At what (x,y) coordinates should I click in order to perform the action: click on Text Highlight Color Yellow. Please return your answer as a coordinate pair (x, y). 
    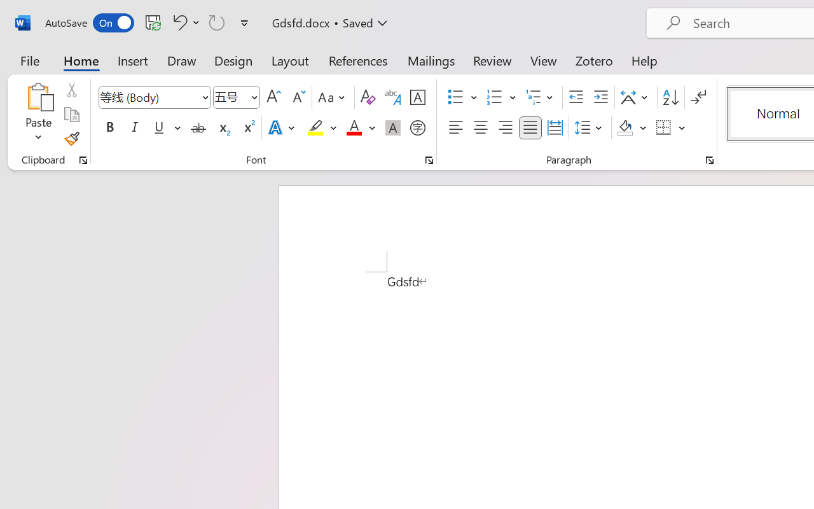
    Looking at the image, I should click on (315, 128).